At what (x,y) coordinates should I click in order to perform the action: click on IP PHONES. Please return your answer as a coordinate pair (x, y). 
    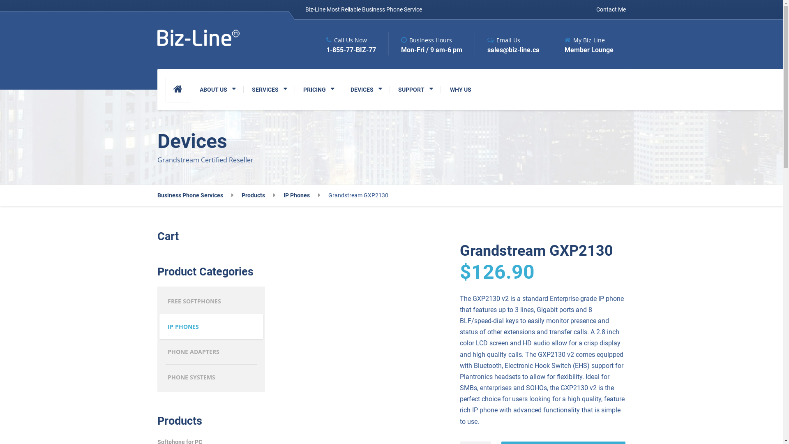
    Looking at the image, I should click on (211, 327).